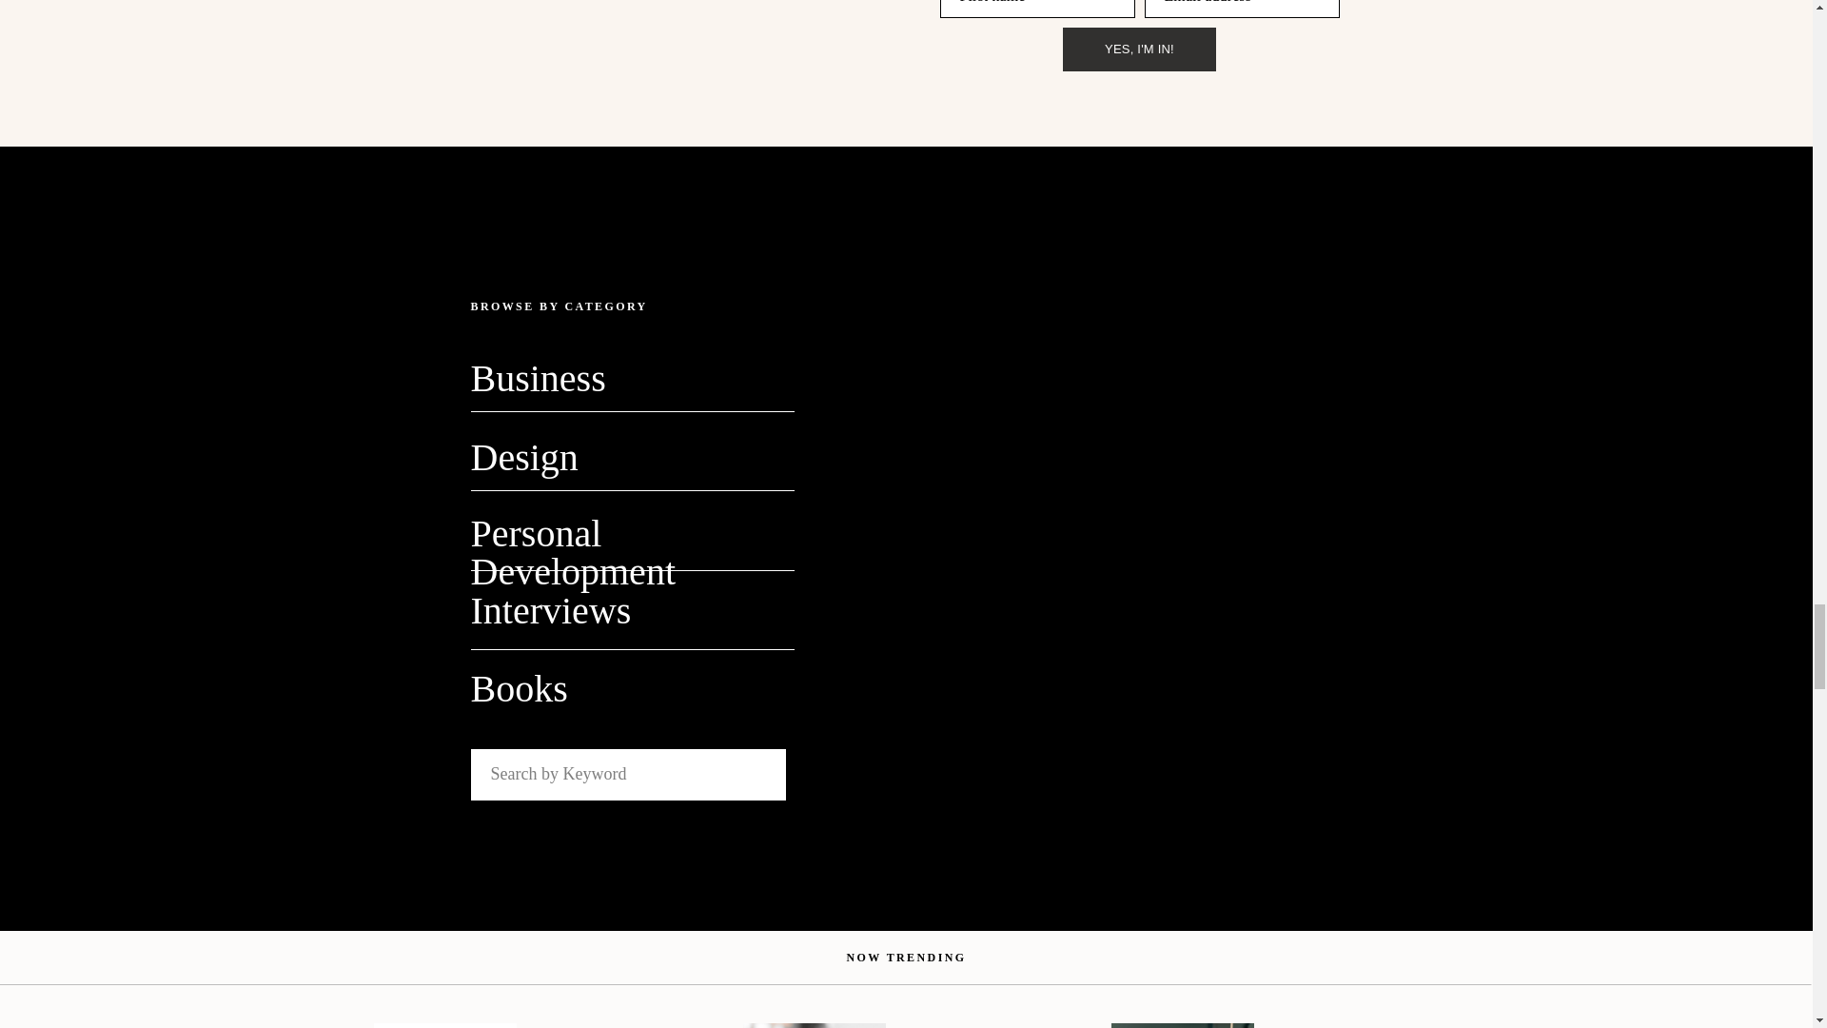  I want to click on Is Tonic Site Shop Worth It?, so click(443, 1025).